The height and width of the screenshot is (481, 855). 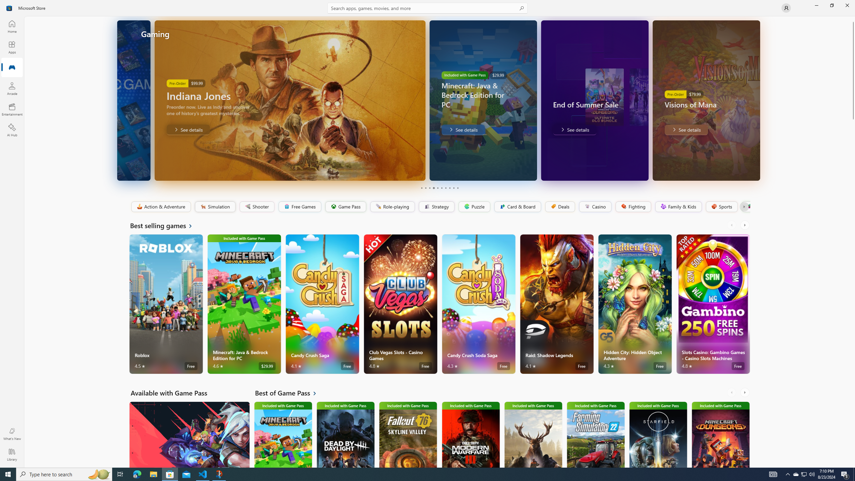 What do you see at coordinates (732, 392) in the screenshot?
I see `AutomationID: LeftScrollButton` at bounding box center [732, 392].